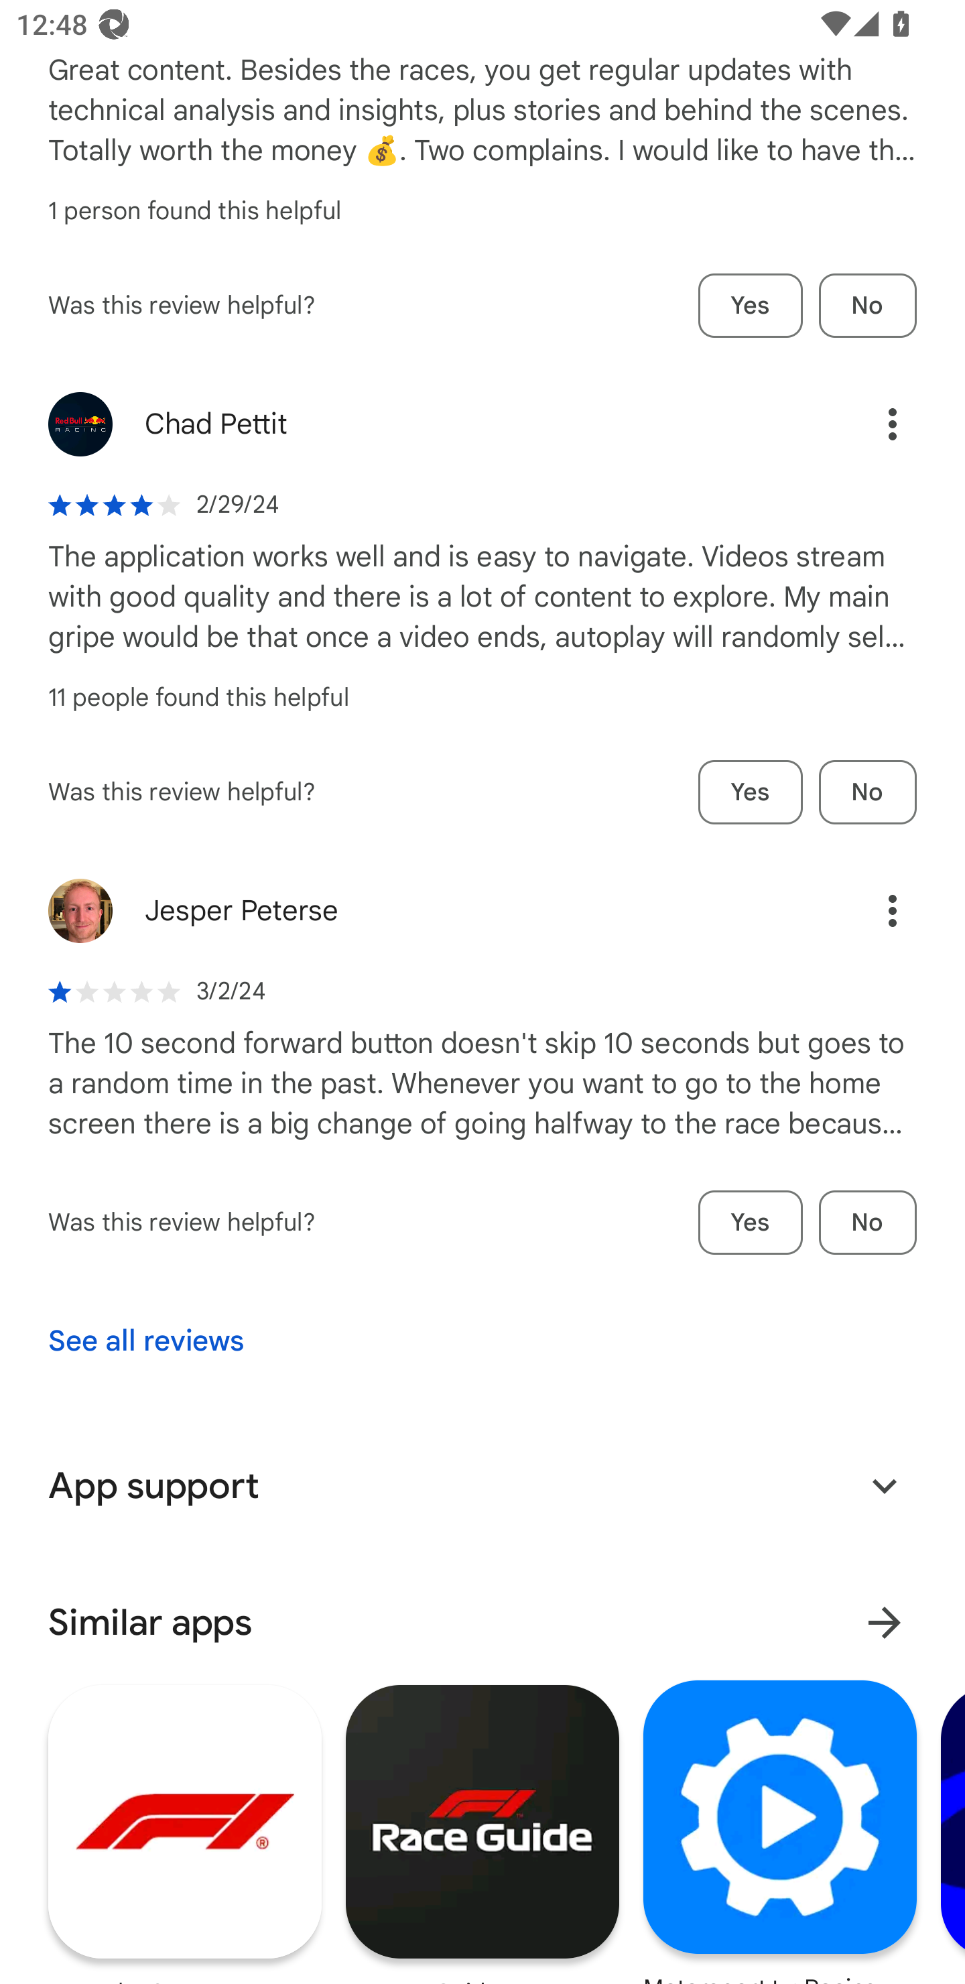 The width and height of the screenshot is (965, 1984). Describe the element at coordinates (482, 1485) in the screenshot. I see `App support Expand` at that location.